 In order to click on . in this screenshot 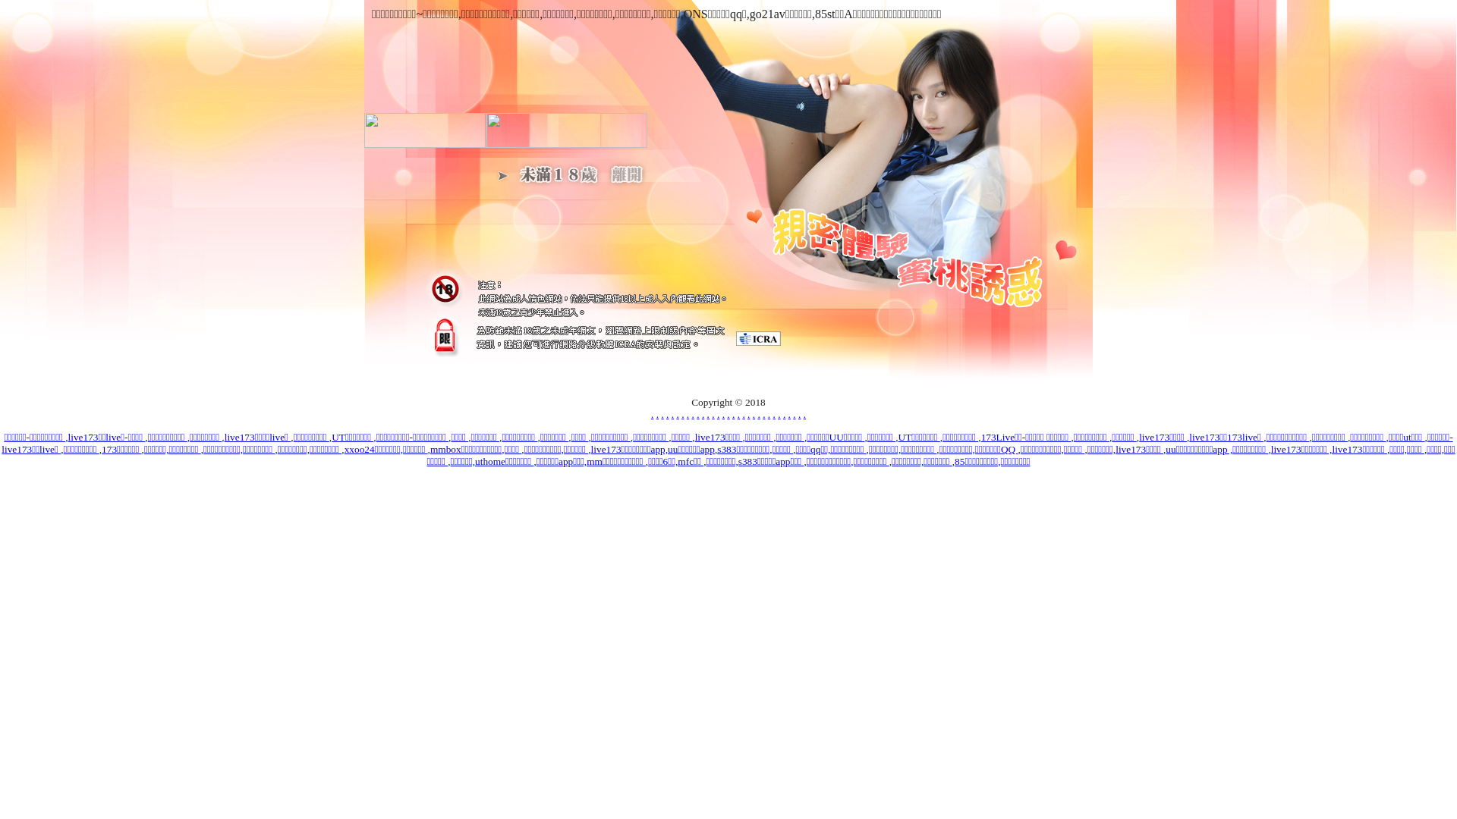, I will do `click(728, 414)`.